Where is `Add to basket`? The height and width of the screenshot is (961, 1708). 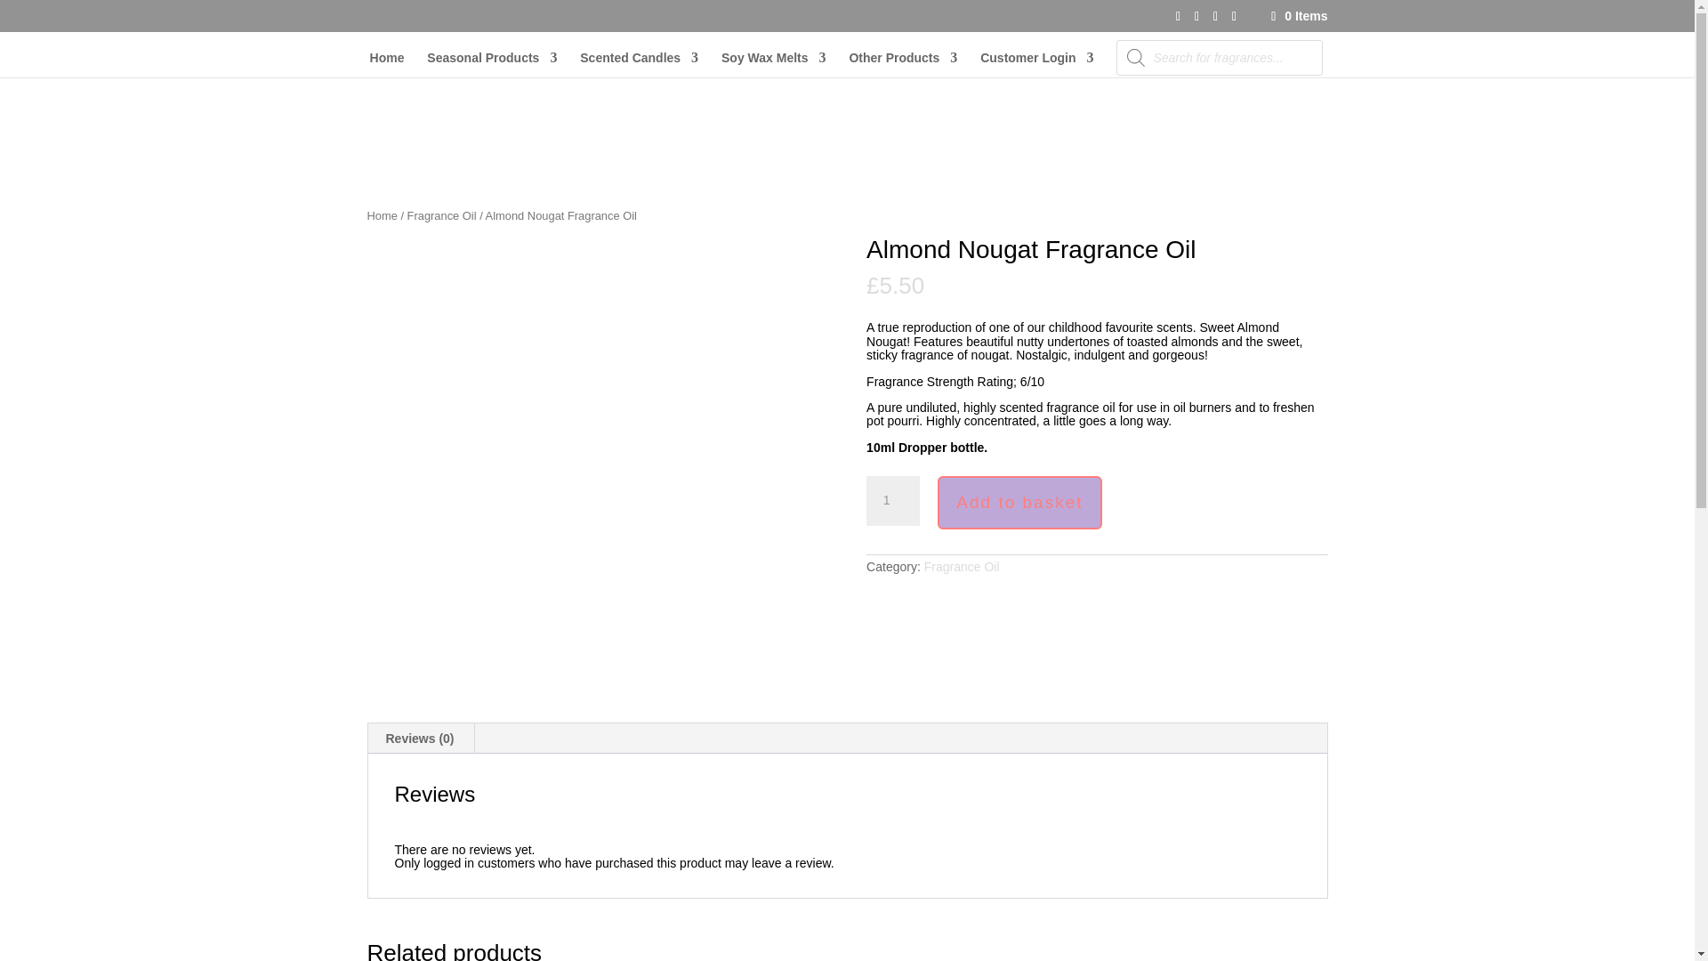 Add to basket is located at coordinates (1019, 502).